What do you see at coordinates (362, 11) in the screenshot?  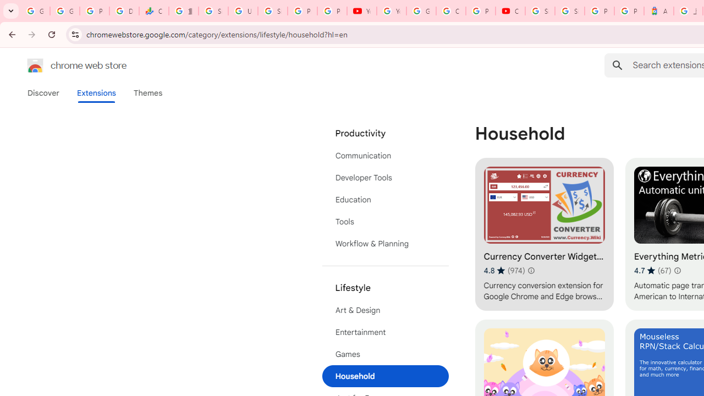 I see `YouTube` at bounding box center [362, 11].